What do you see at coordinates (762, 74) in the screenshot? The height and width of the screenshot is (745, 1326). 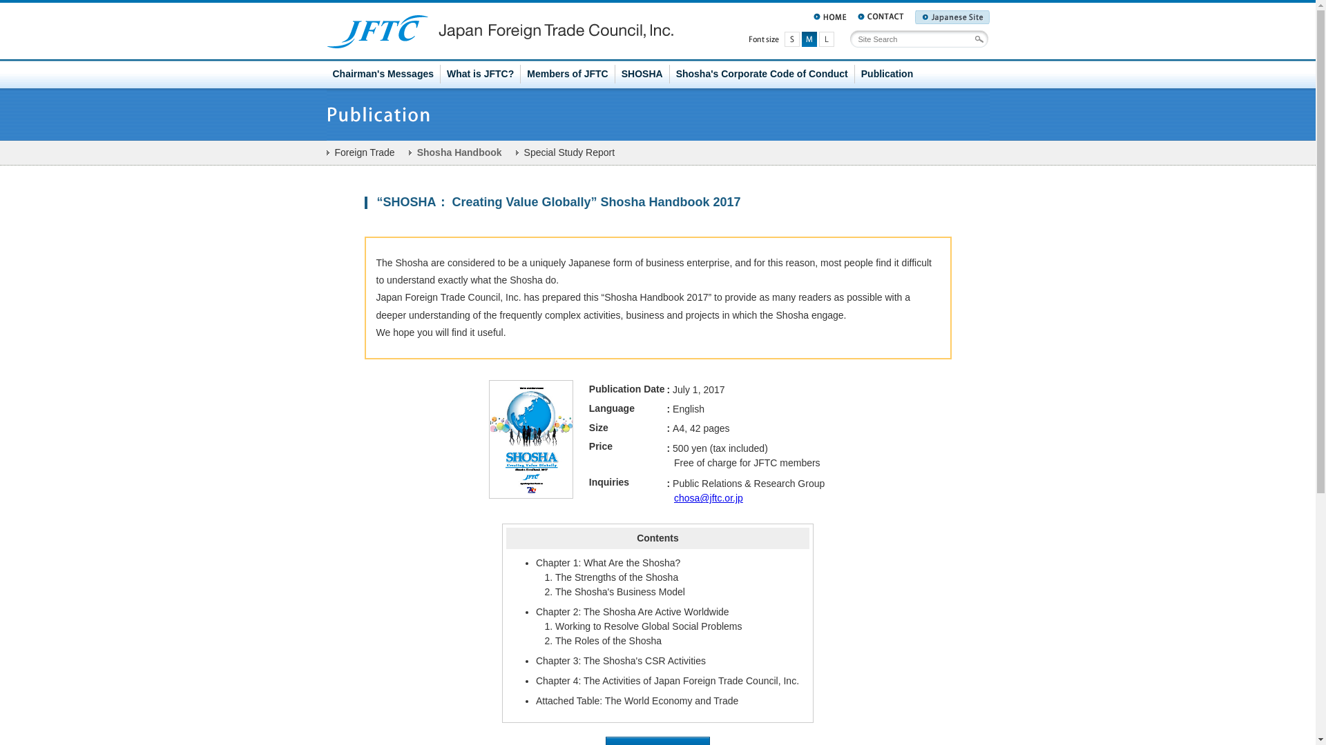 I see `Shosha's Corporate Code of Conduct` at bounding box center [762, 74].